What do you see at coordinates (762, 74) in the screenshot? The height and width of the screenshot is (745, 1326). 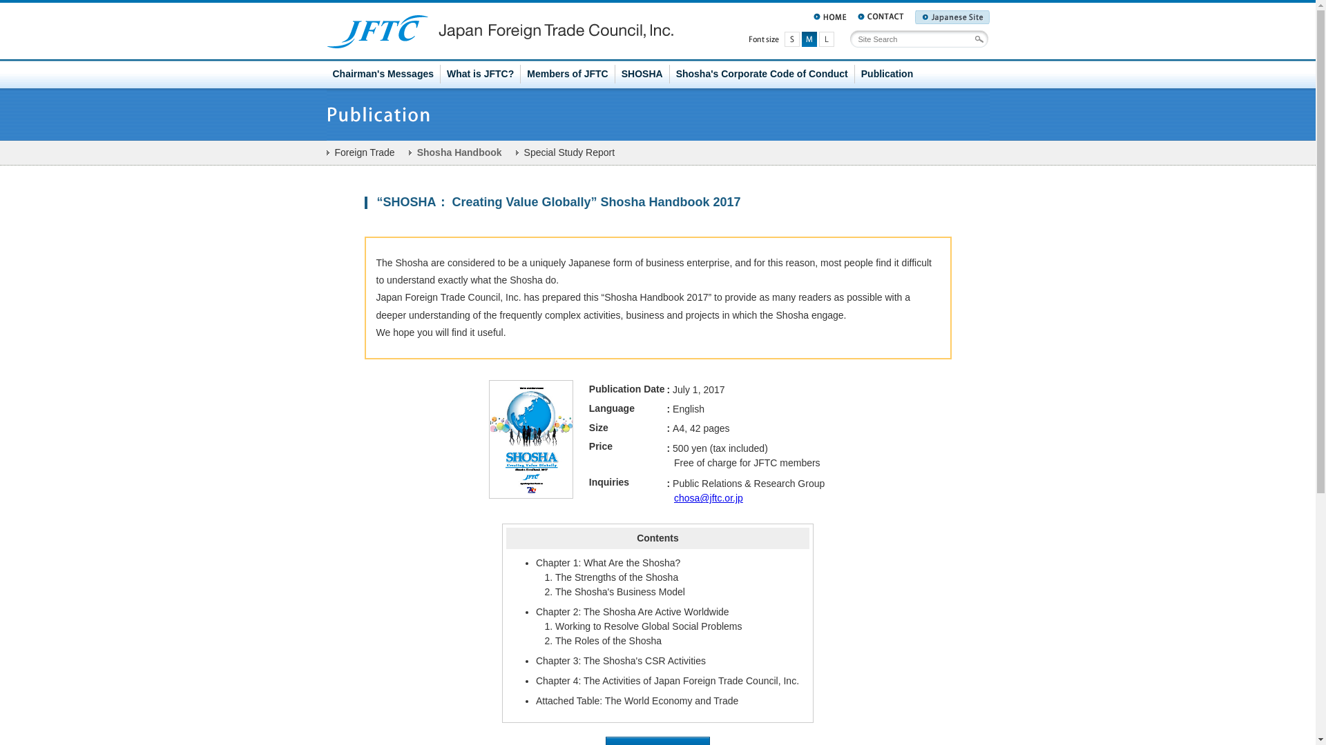 I see `Shosha's Corporate Code of Conduct` at bounding box center [762, 74].